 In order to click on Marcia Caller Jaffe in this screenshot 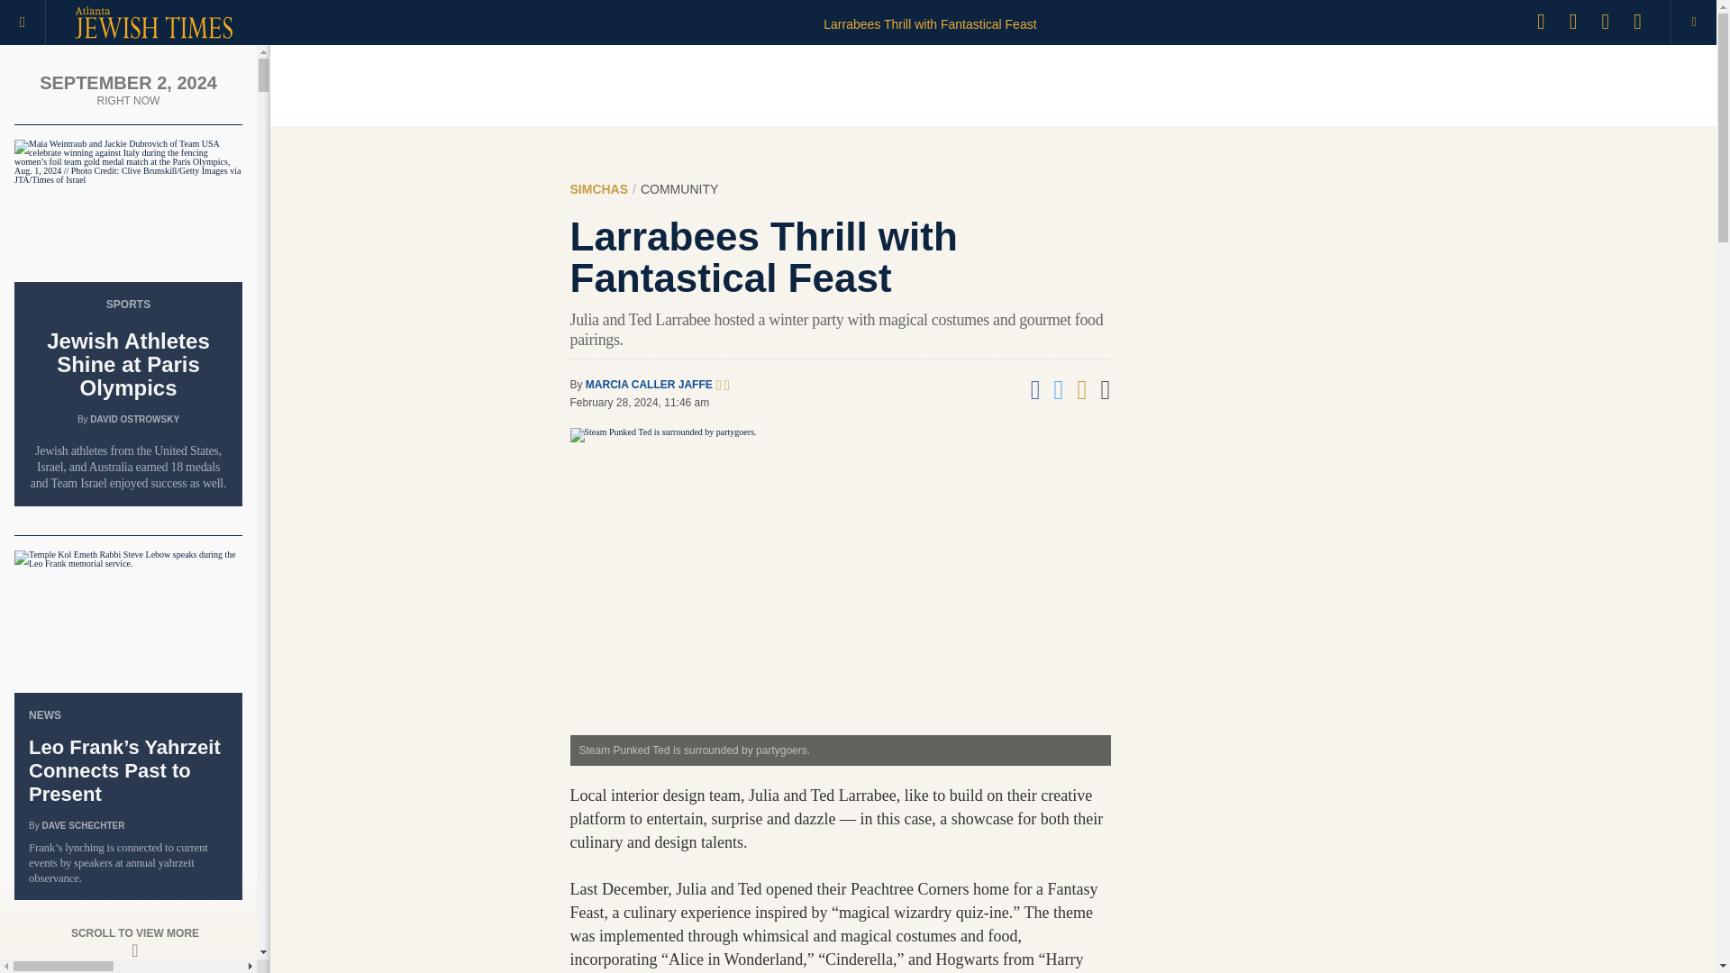, I will do `click(649, 385)`.